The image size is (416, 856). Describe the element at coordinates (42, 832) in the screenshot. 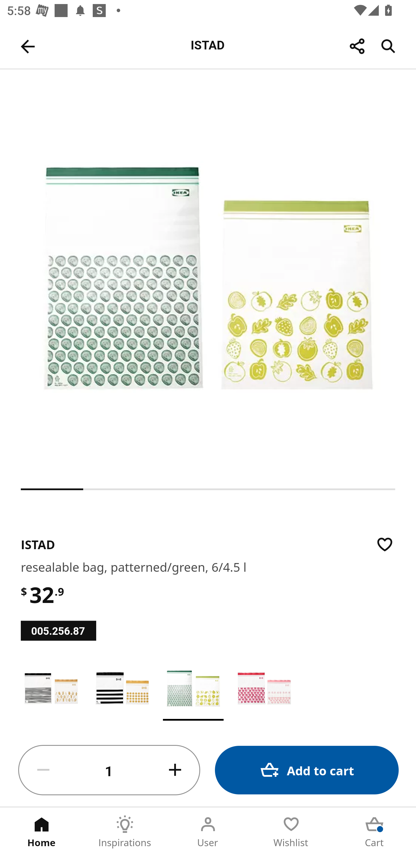

I see `Home
Tab 1 of 5` at that location.